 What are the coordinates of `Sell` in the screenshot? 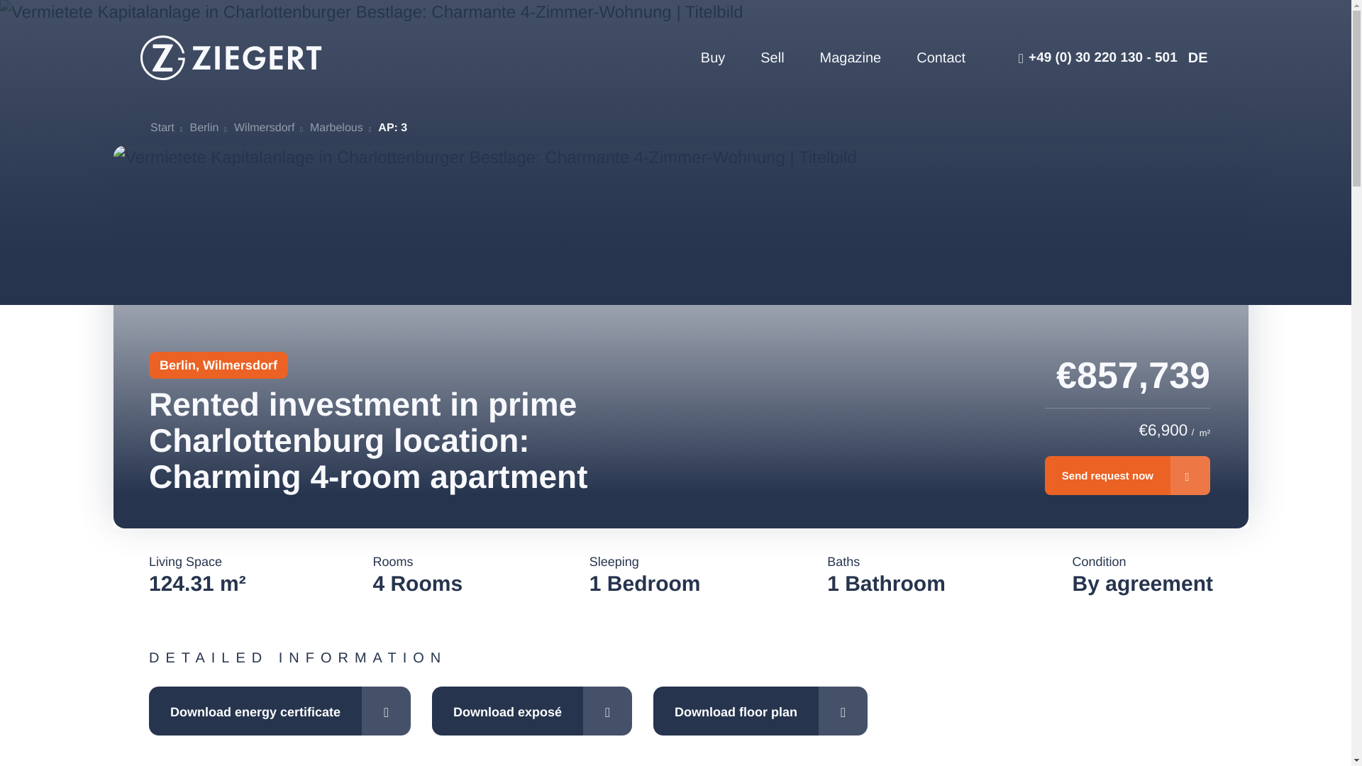 It's located at (772, 58).